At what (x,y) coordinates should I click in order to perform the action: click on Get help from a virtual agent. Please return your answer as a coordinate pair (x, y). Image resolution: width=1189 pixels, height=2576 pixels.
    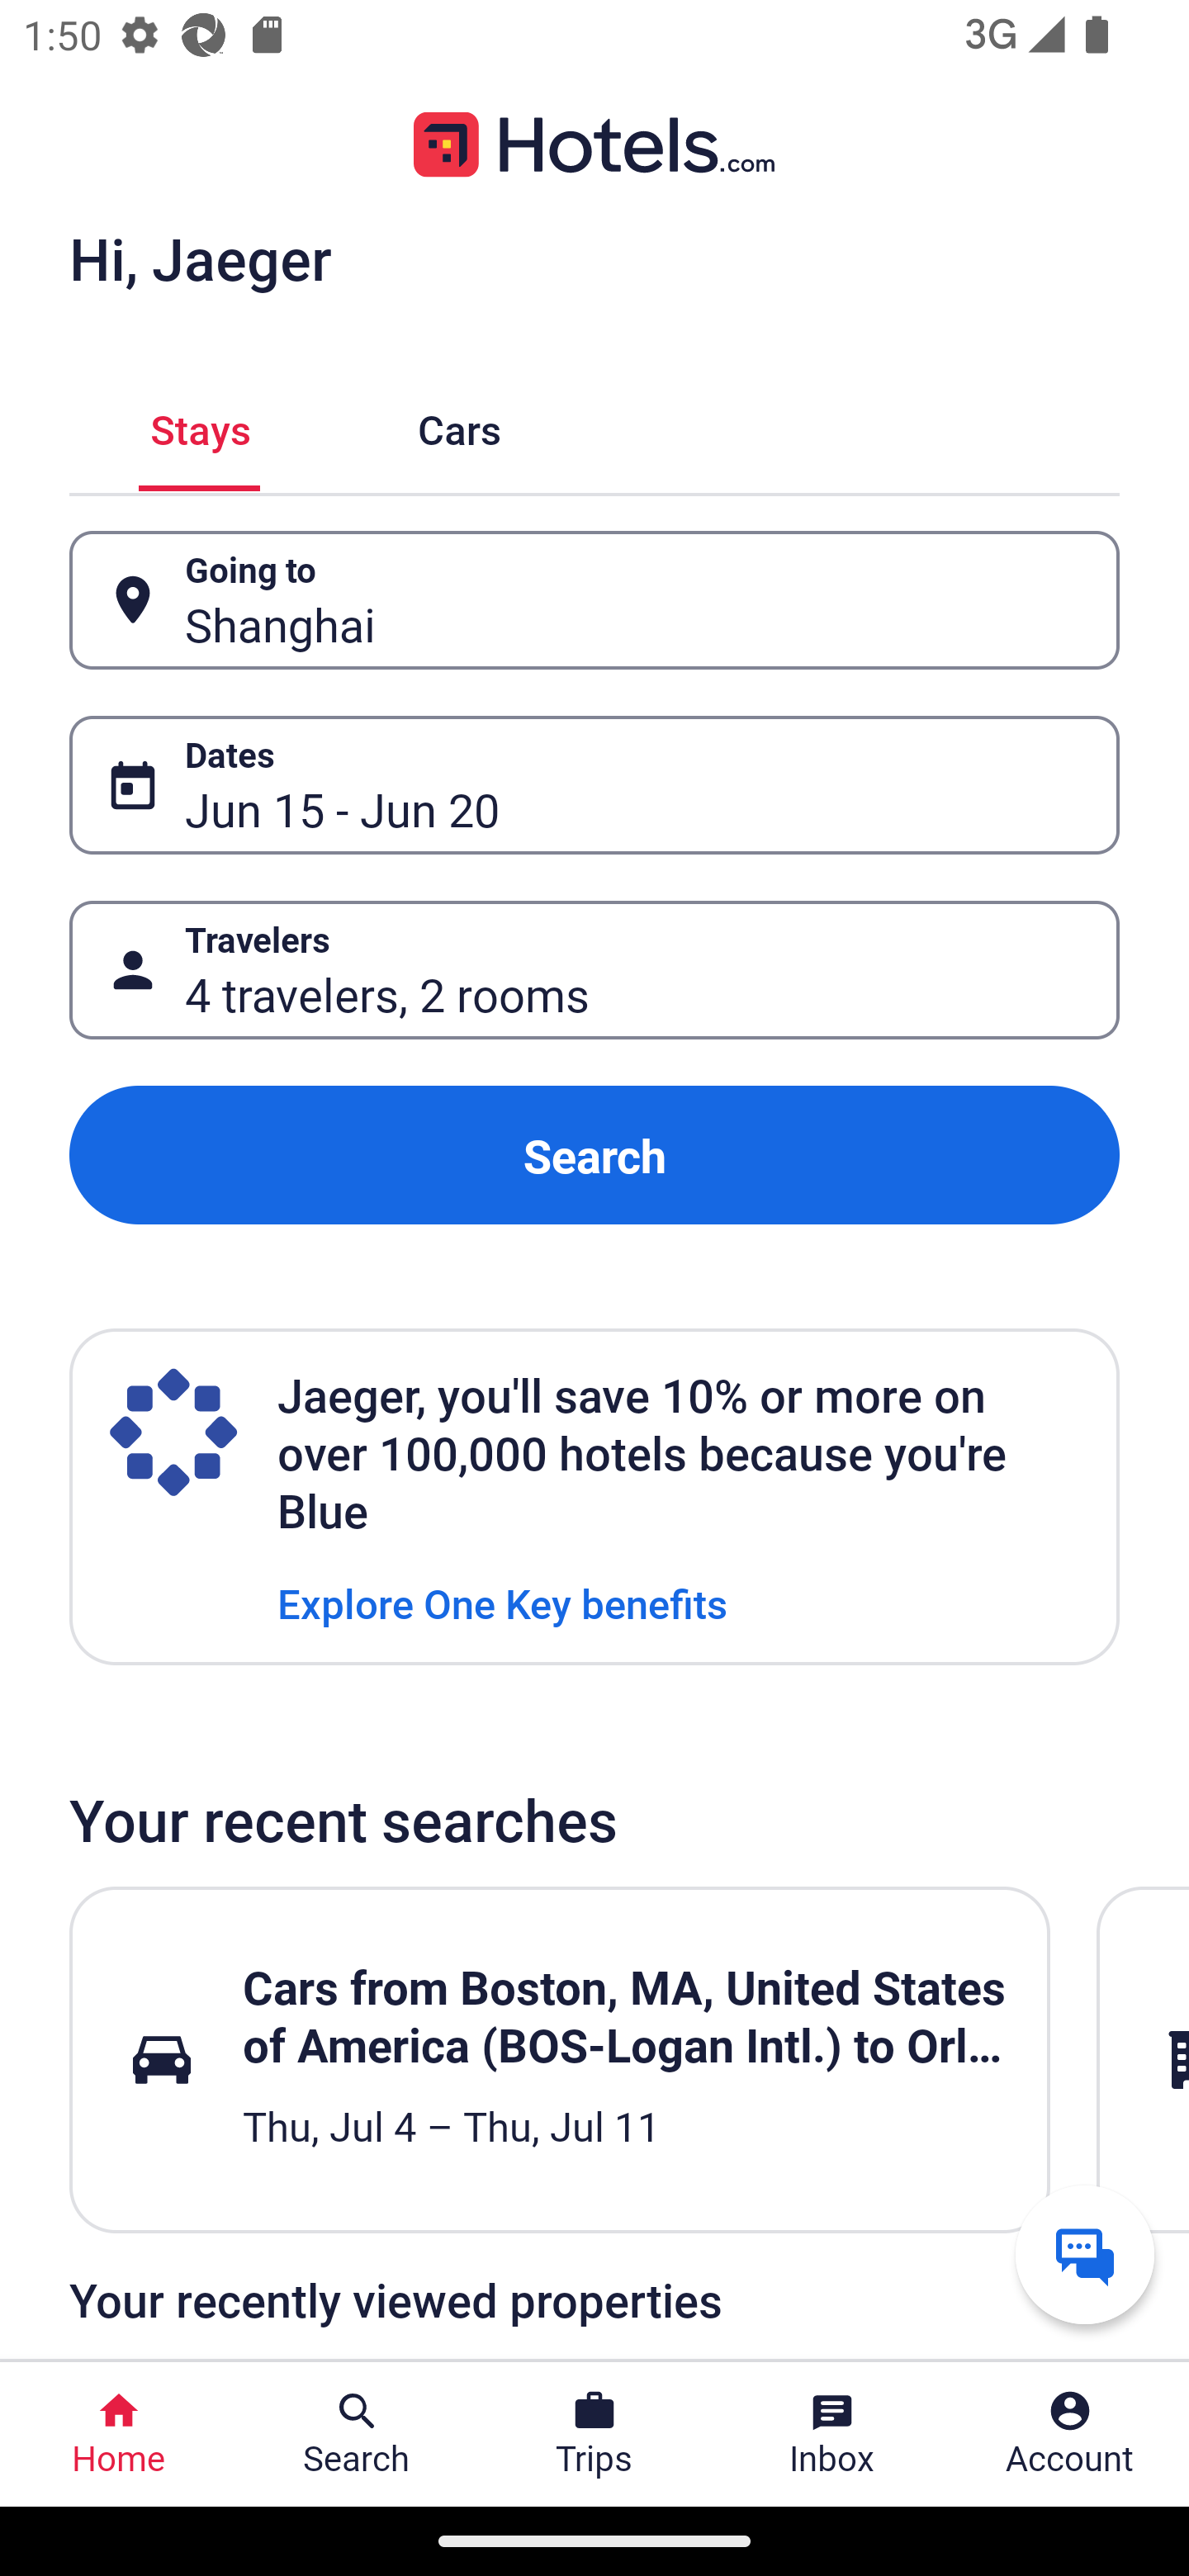
    Looking at the image, I should click on (1085, 2254).